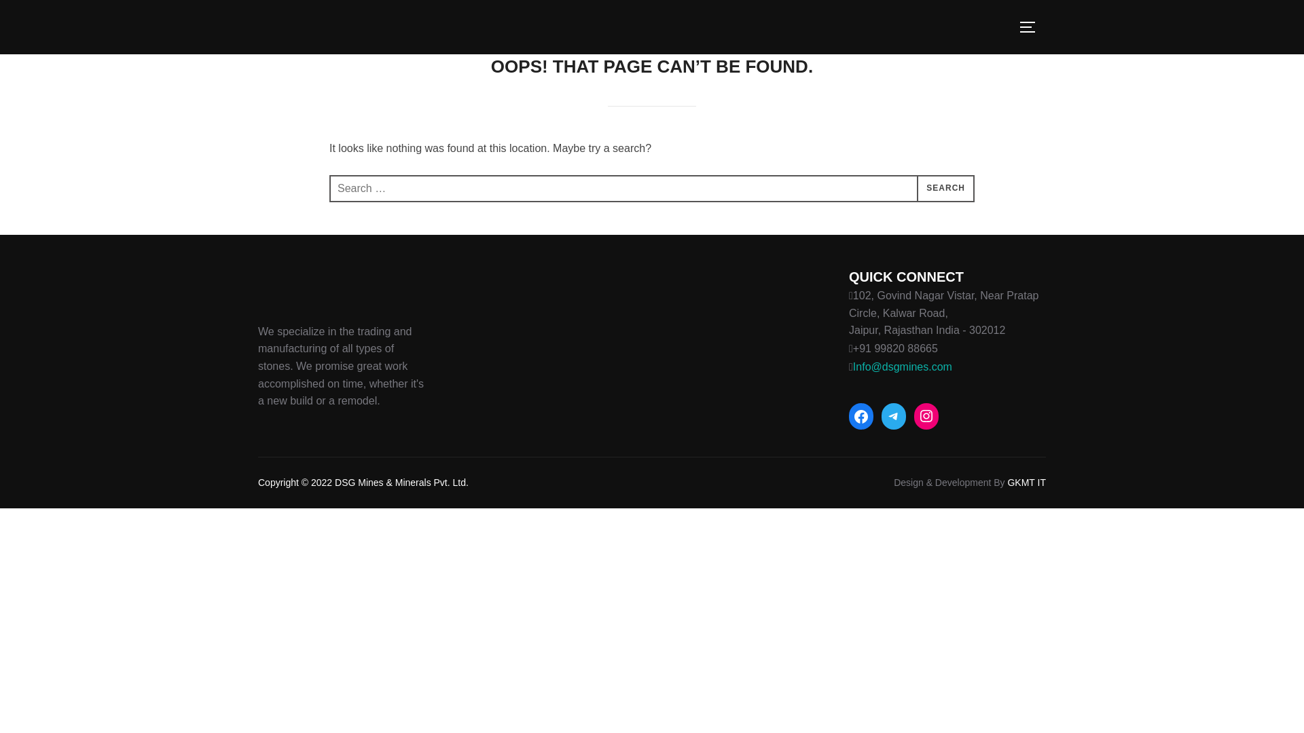 The image size is (1304, 733). What do you see at coordinates (926, 415) in the screenshot?
I see `Instagram` at bounding box center [926, 415].